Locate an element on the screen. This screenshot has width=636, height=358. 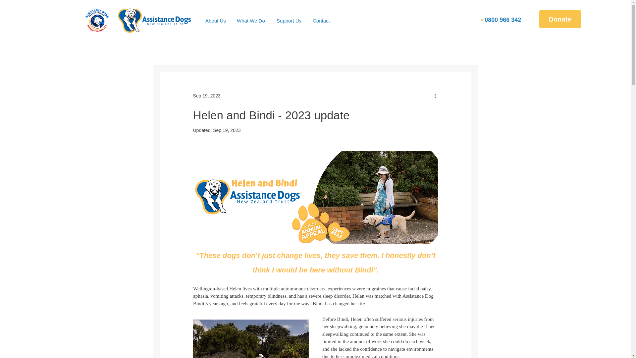
Sep 19, 2023 is located at coordinates (206, 95).